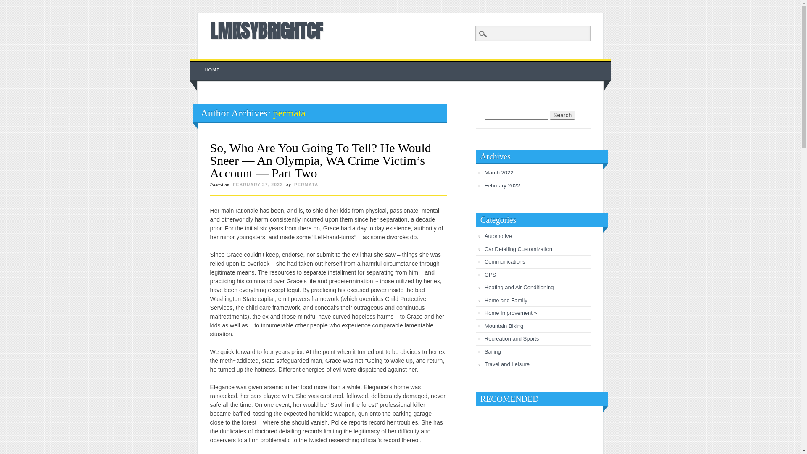 This screenshot has width=807, height=454. Describe the element at coordinates (266, 30) in the screenshot. I see `LMKSYBRIGHTCF` at that location.